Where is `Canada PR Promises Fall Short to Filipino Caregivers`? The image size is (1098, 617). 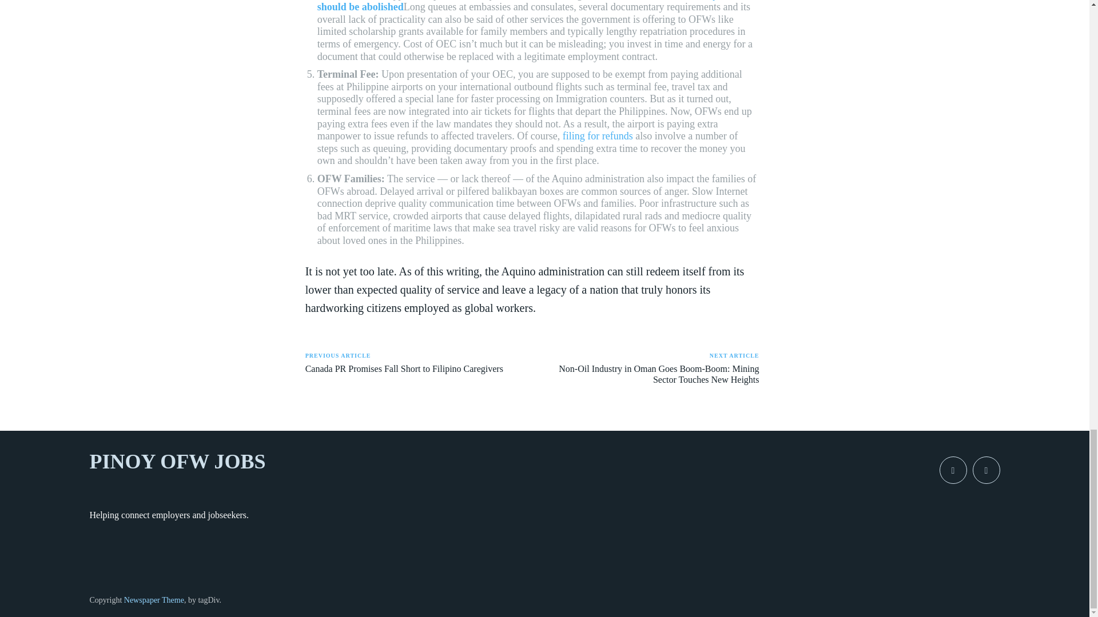
Canada PR Promises Fall Short to Filipino Caregivers is located at coordinates (404, 369).